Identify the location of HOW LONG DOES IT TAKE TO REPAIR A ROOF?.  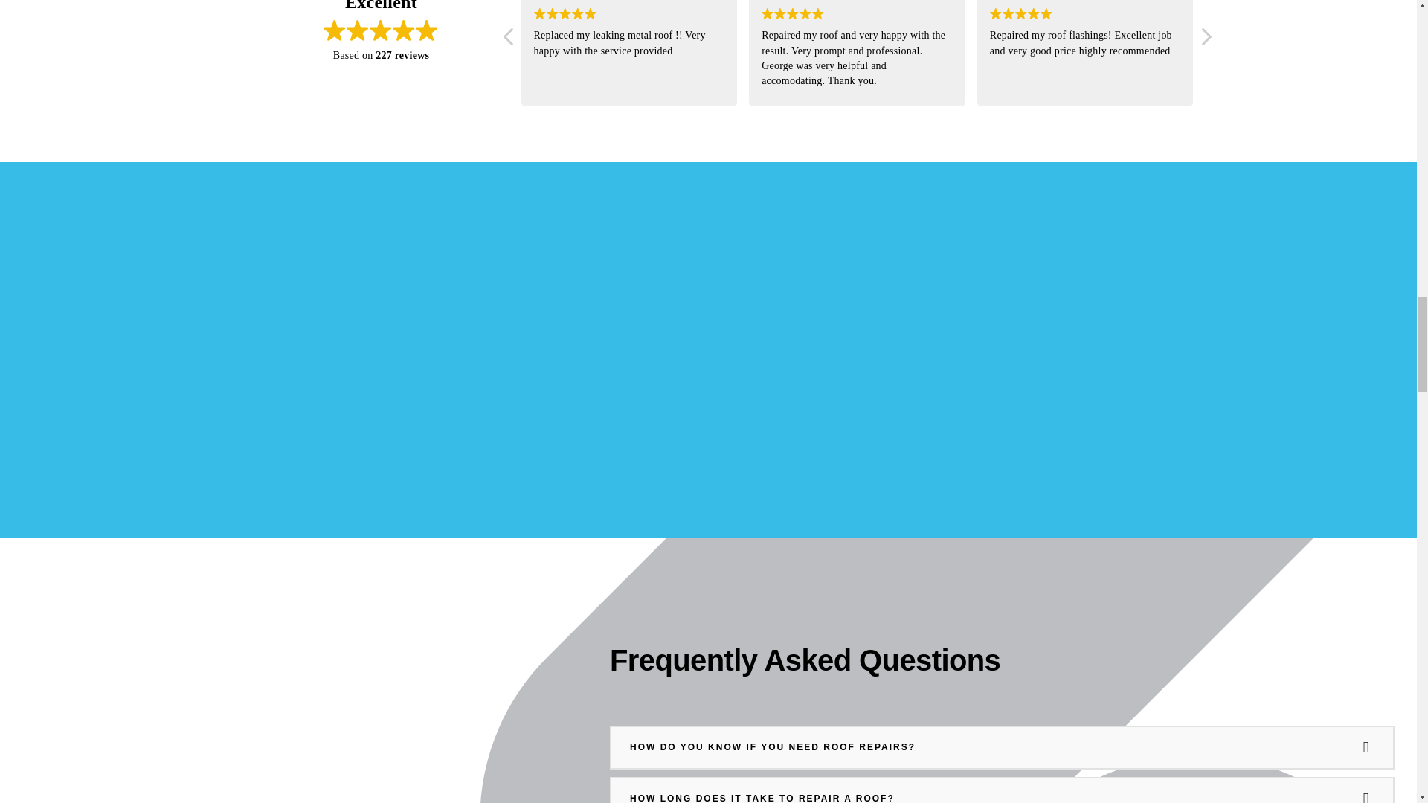
(1002, 790).